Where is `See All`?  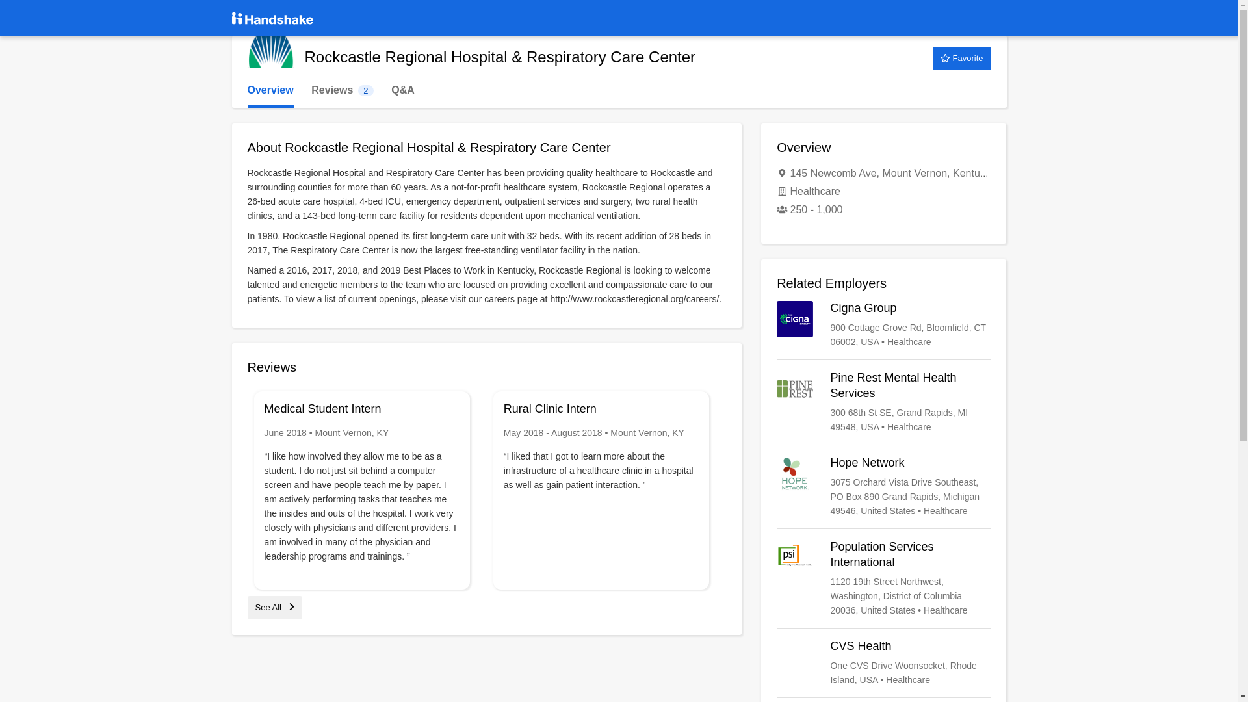
See All is located at coordinates (274, 607).